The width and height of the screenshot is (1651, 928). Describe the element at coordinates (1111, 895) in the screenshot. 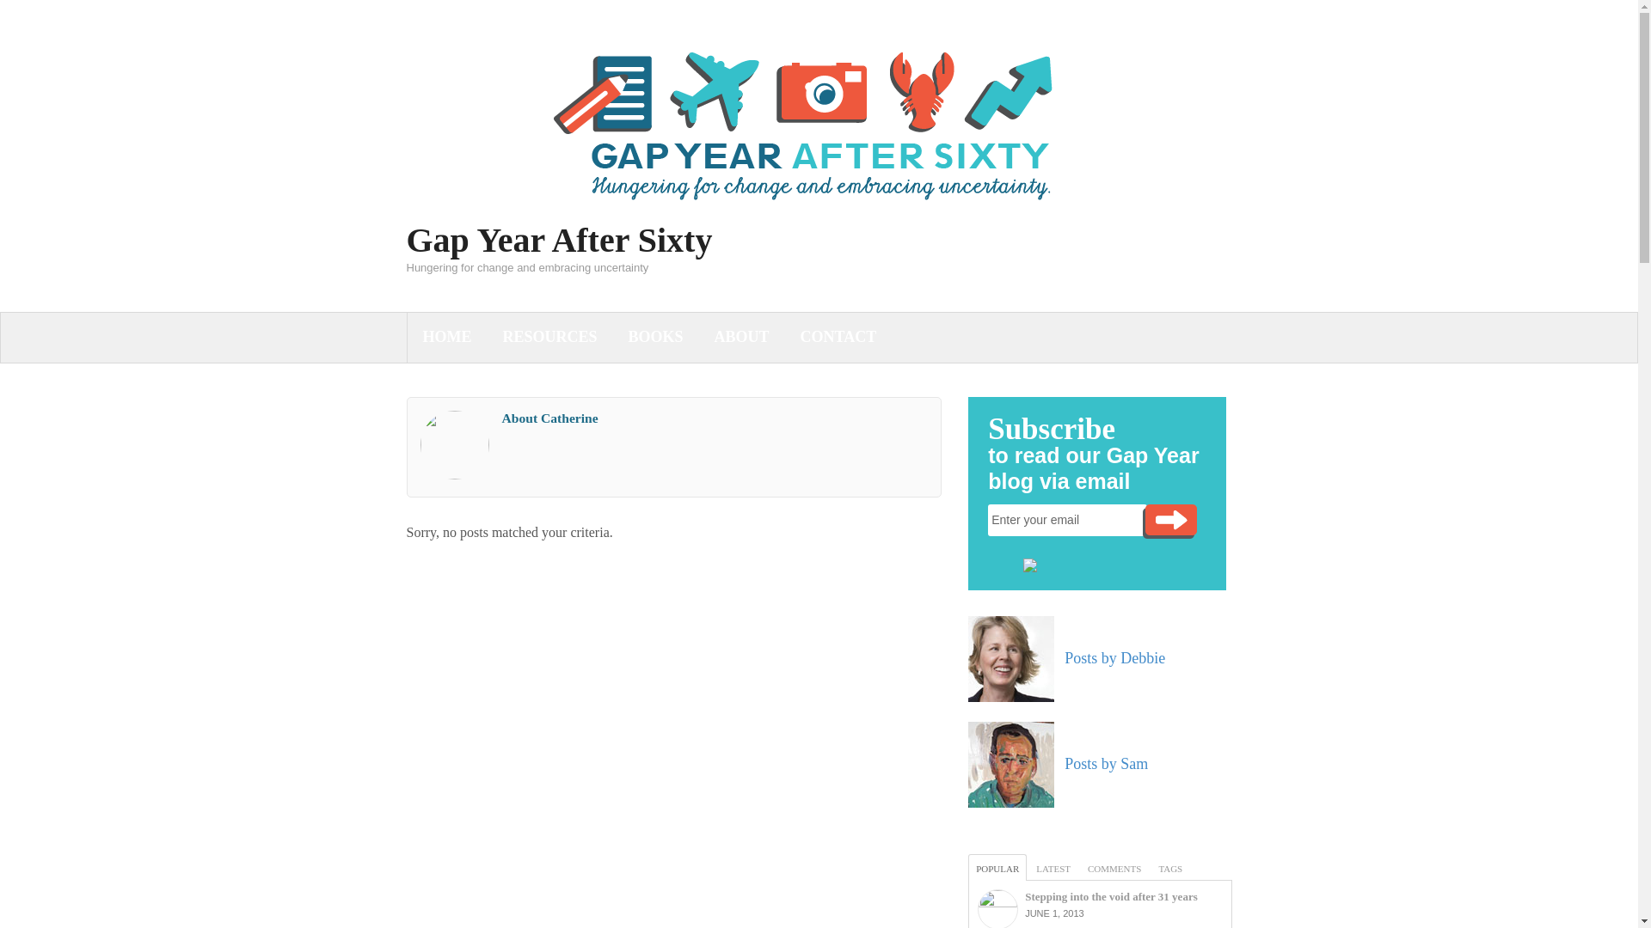

I see `Stepping into the void after 31 years` at that location.